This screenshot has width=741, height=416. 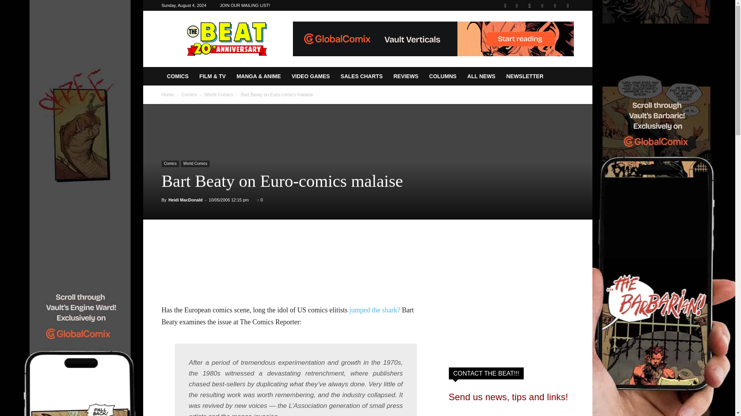 I want to click on JOIN OUR MAILING LIST!, so click(x=245, y=5).